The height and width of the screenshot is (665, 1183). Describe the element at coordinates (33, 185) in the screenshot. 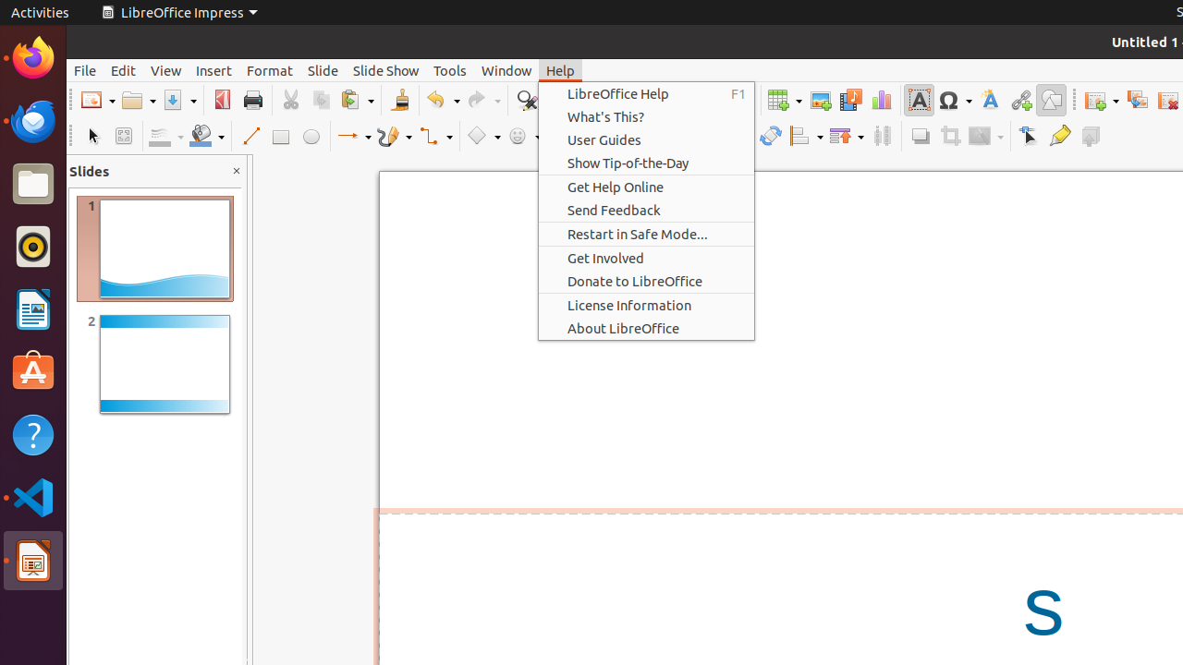

I see `Files` at that location.